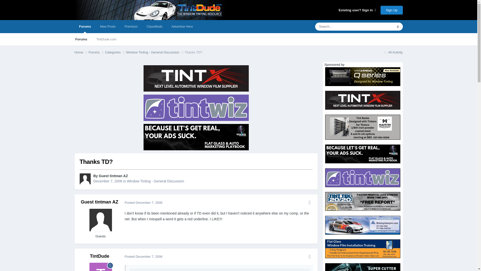 The image size is (481, 271). I want to click on Home, so click(81, 52).